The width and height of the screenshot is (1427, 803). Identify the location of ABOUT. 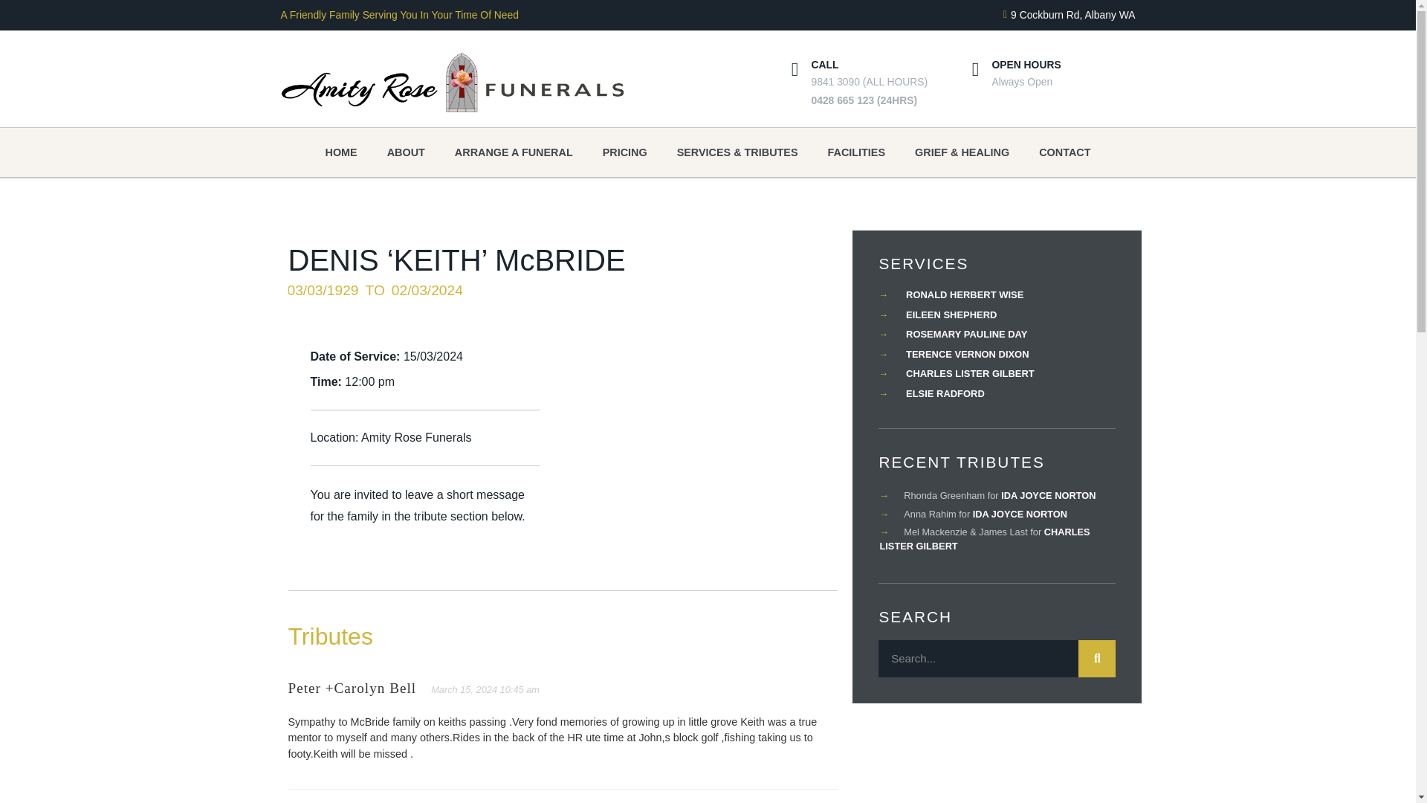
(406, 152).